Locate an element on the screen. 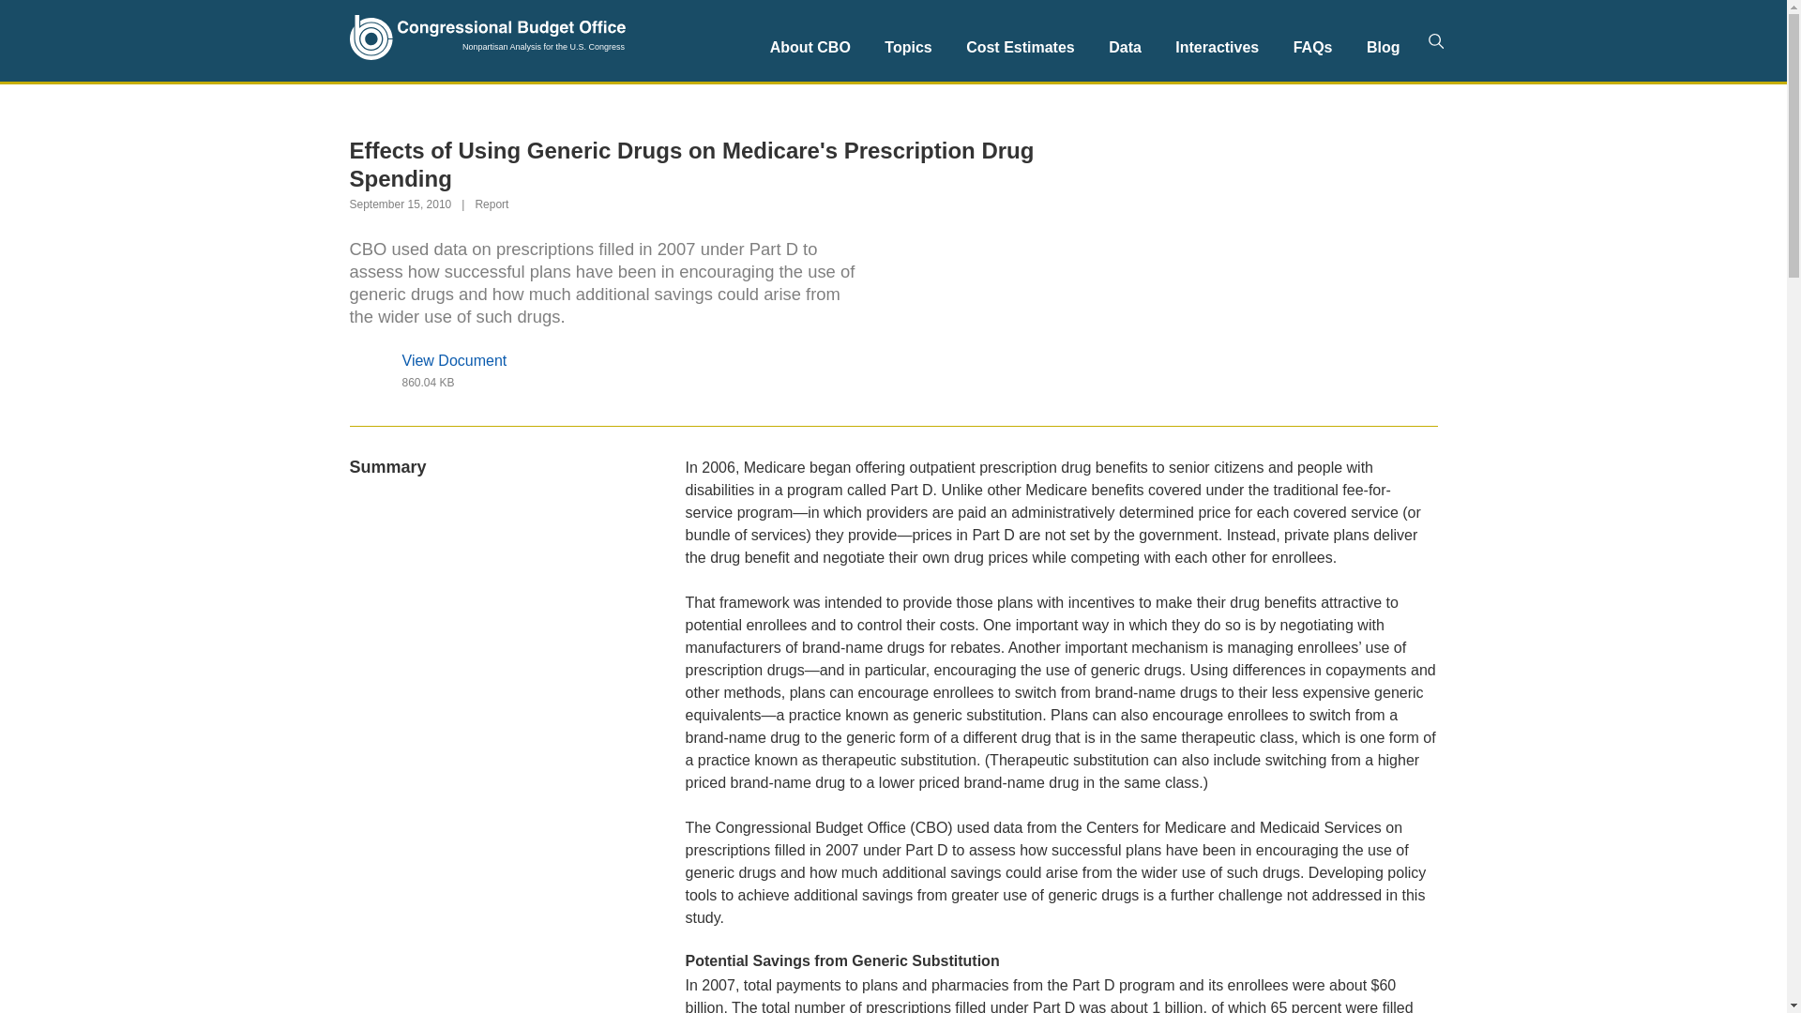 Image resolution: width=1801 pixels, height=1013 pixels. About CBO is located at coordinates (810, 47).